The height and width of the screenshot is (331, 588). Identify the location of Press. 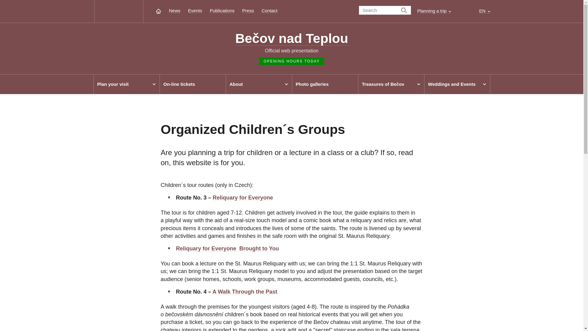
(248, 10).